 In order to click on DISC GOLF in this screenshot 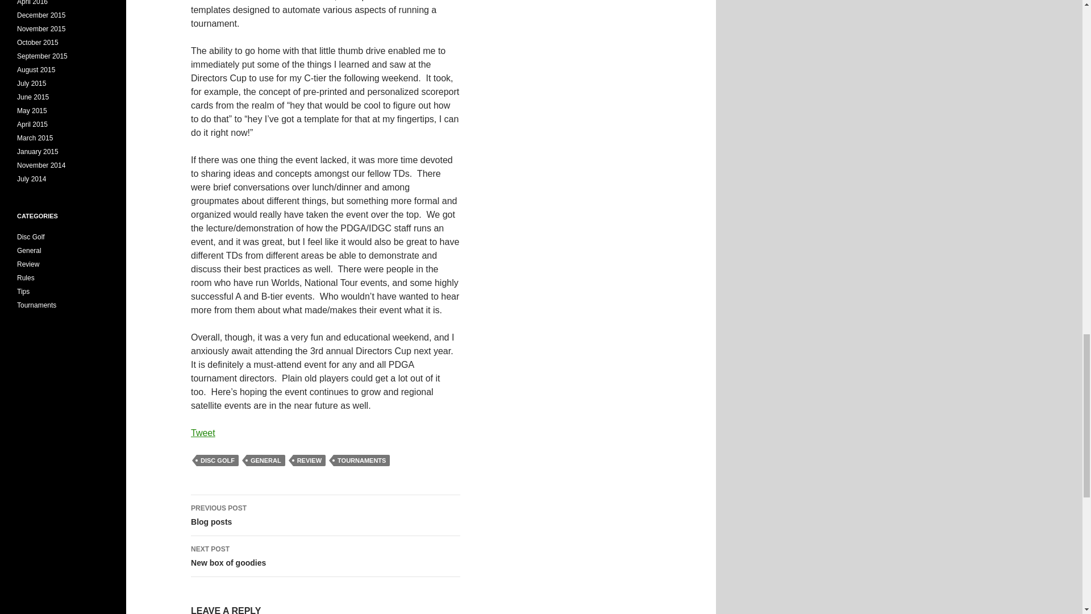, I will do `click(217, 460)`.